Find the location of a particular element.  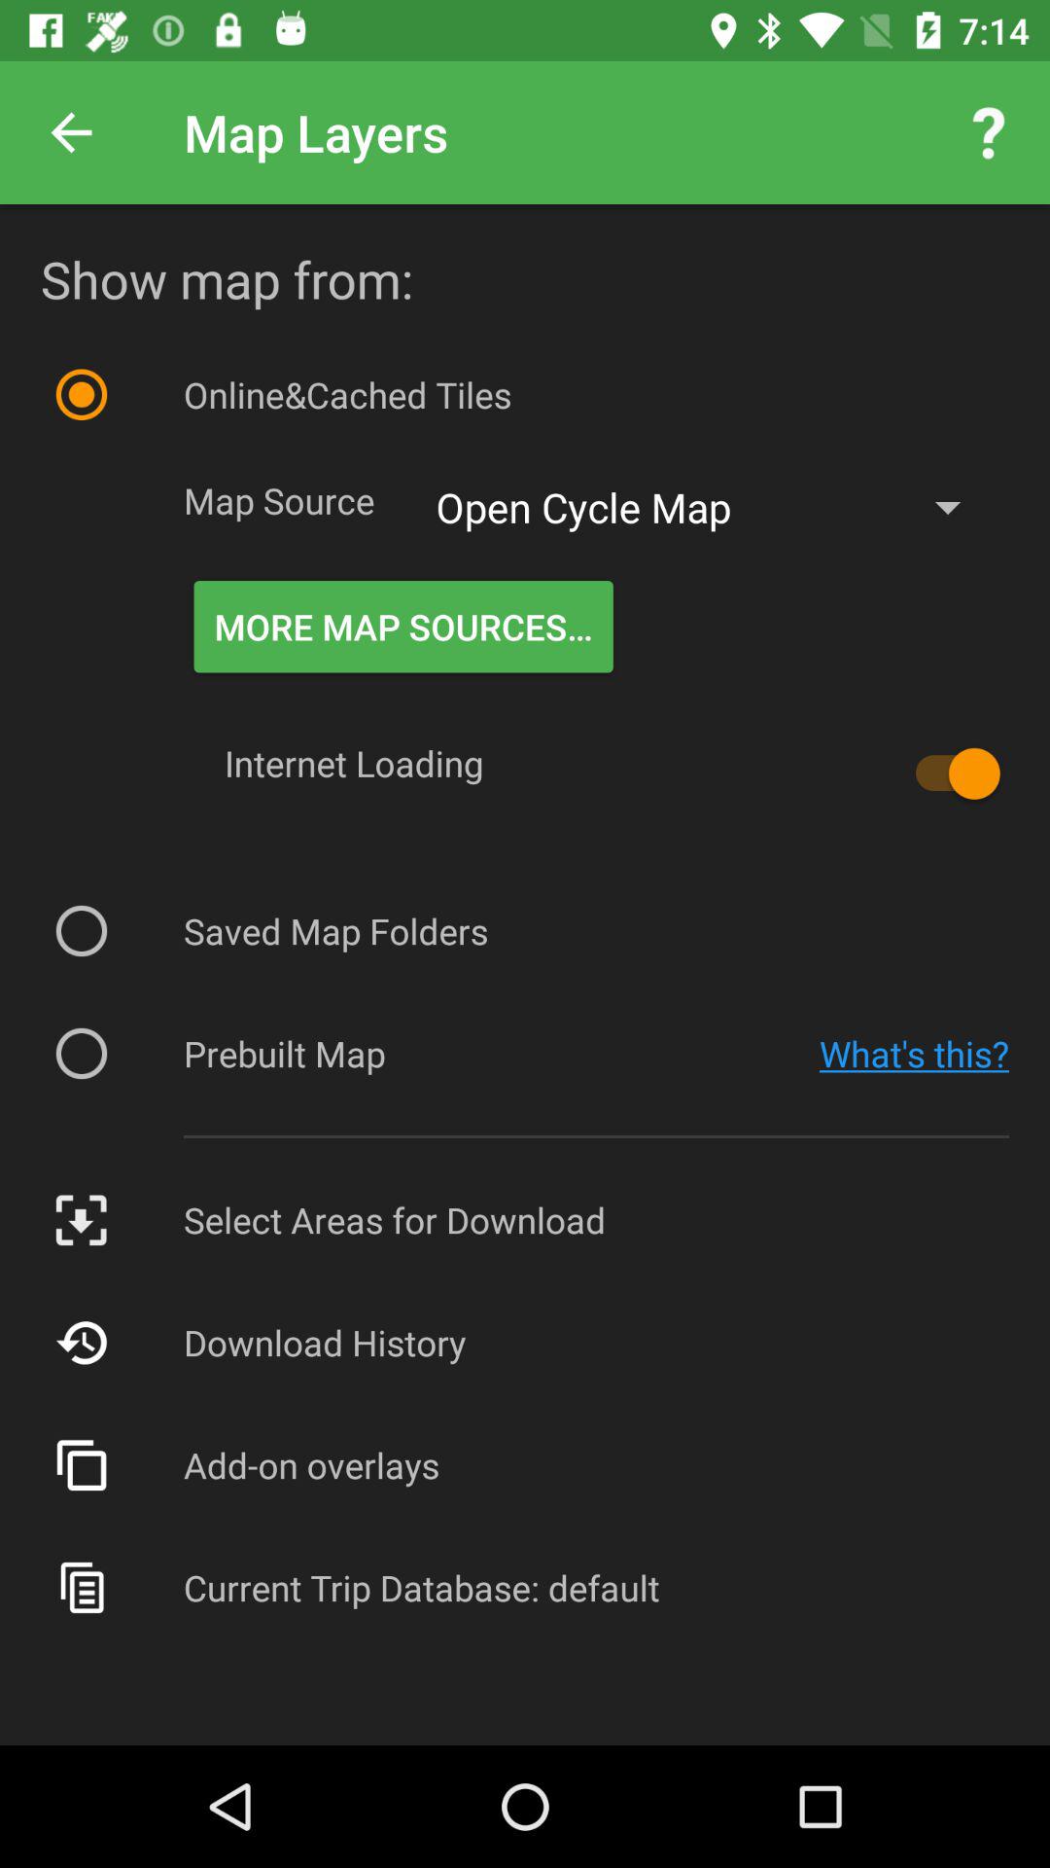

turn off the item next to internet loading icon is located at coordinates (949, 773).